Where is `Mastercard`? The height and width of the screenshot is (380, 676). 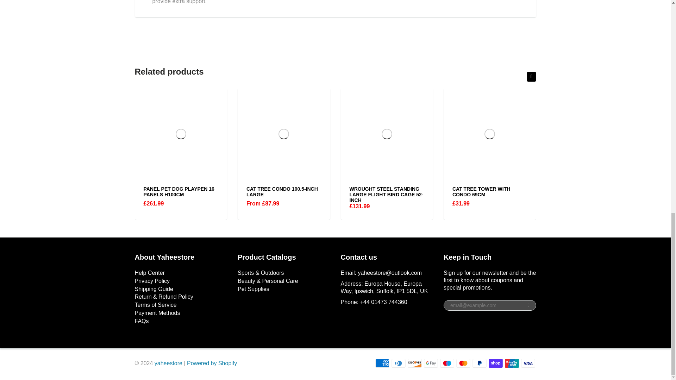 Mastercard is located at coordinates (463, 363).